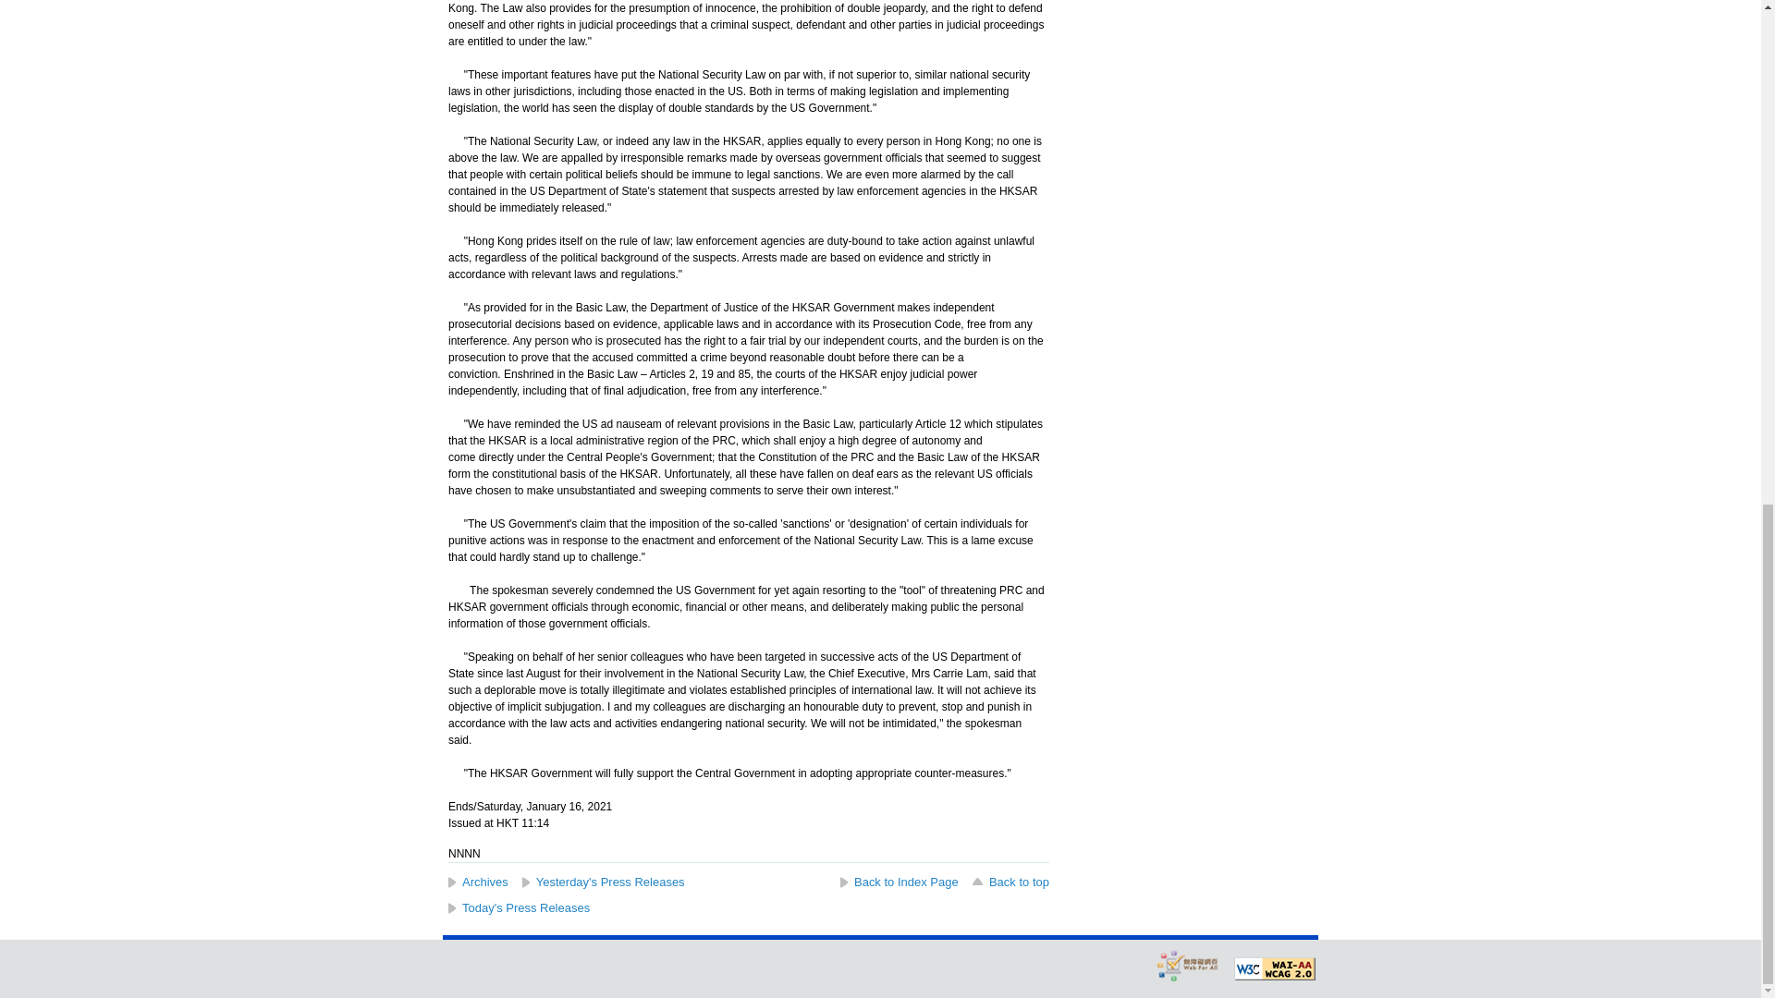 The image size is (1775, 998). I want to click on Back to top, so click(1010, 882).